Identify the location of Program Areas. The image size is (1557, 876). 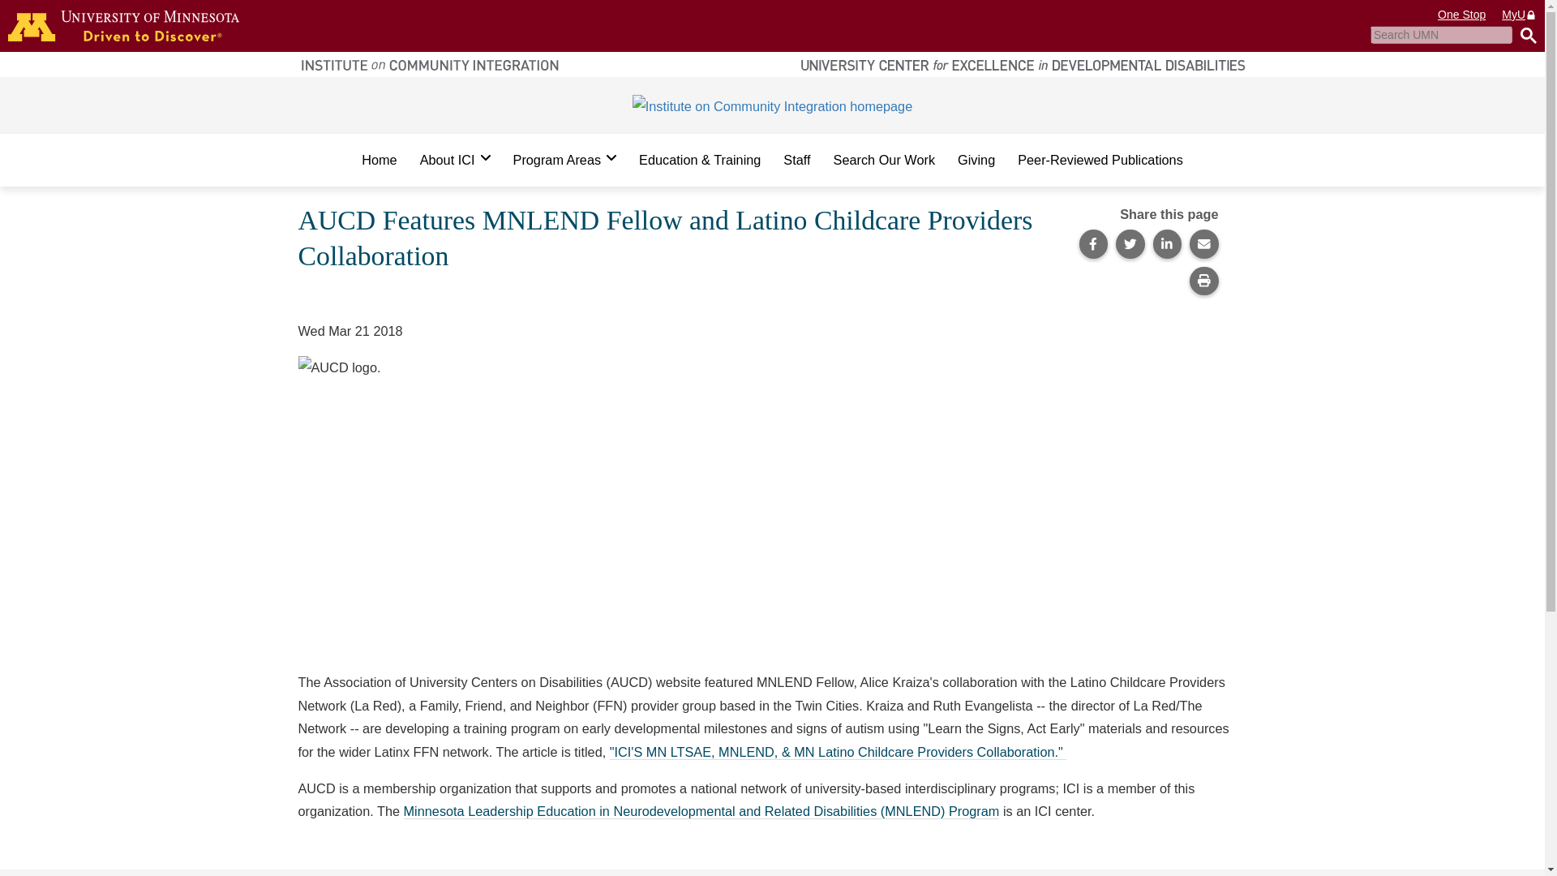
(564, 160).